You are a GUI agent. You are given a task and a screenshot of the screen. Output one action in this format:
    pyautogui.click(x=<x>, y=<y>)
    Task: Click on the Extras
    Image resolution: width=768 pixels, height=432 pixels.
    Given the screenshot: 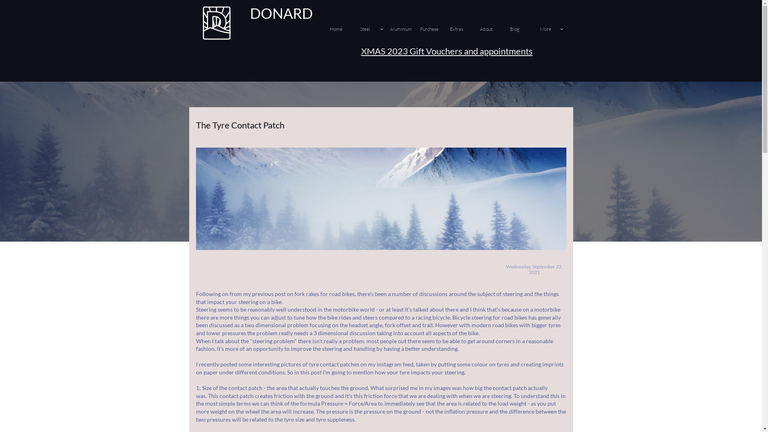 What is the action you would take?
    pyautogui.click(x=464, y=30)
    